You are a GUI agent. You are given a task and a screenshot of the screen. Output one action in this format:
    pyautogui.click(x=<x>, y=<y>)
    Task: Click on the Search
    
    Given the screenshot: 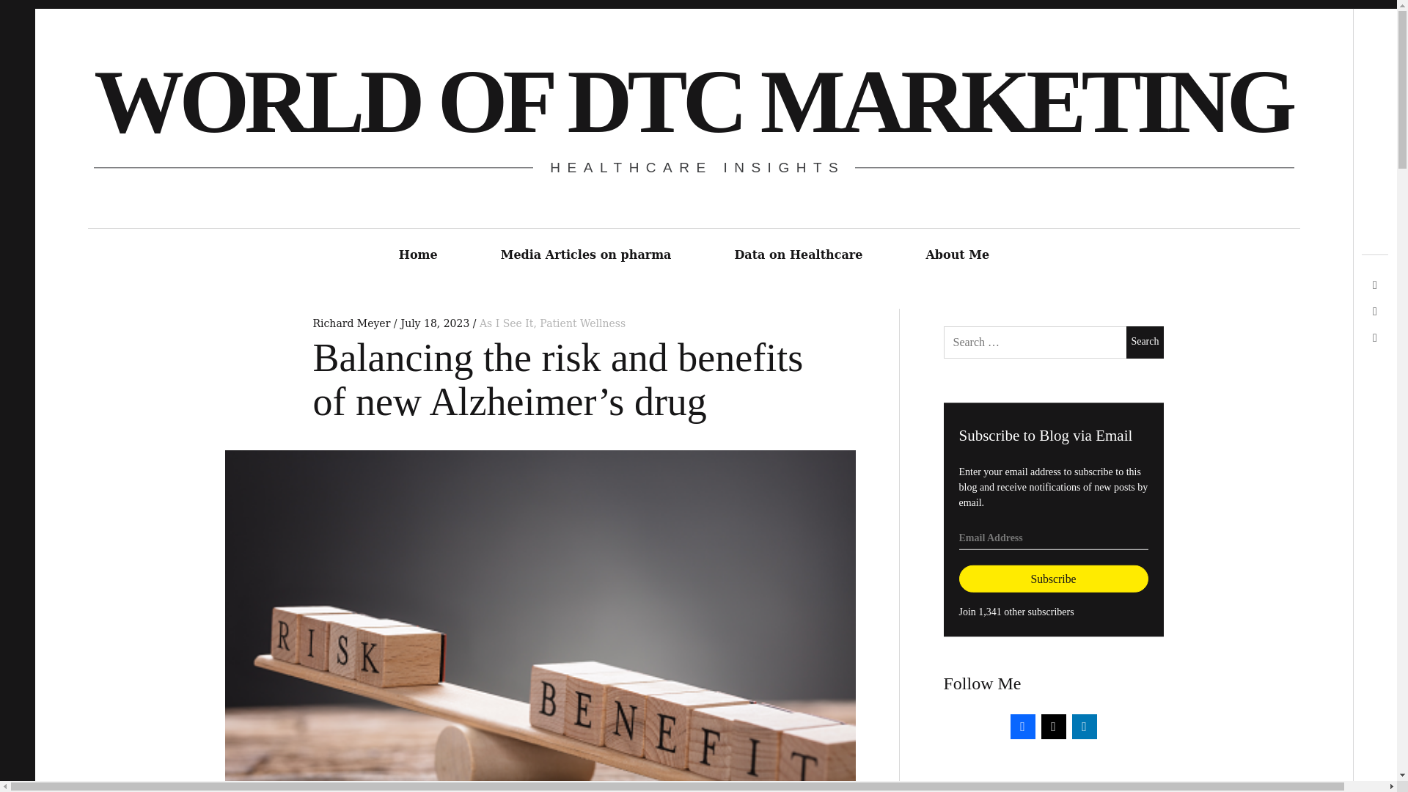 What is the action you would take?
    pyautogui.click(x=1144, y=342)
    